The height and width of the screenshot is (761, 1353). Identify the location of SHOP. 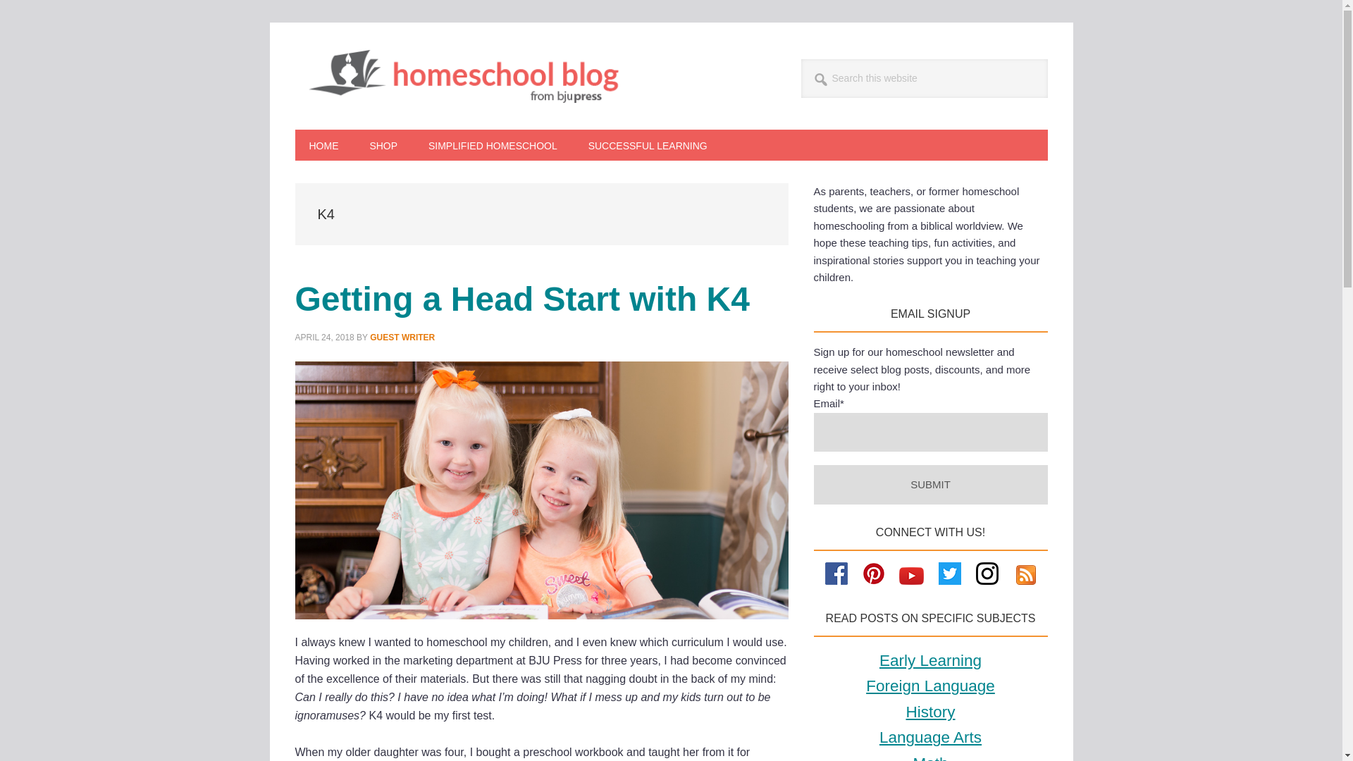
(383, 144).